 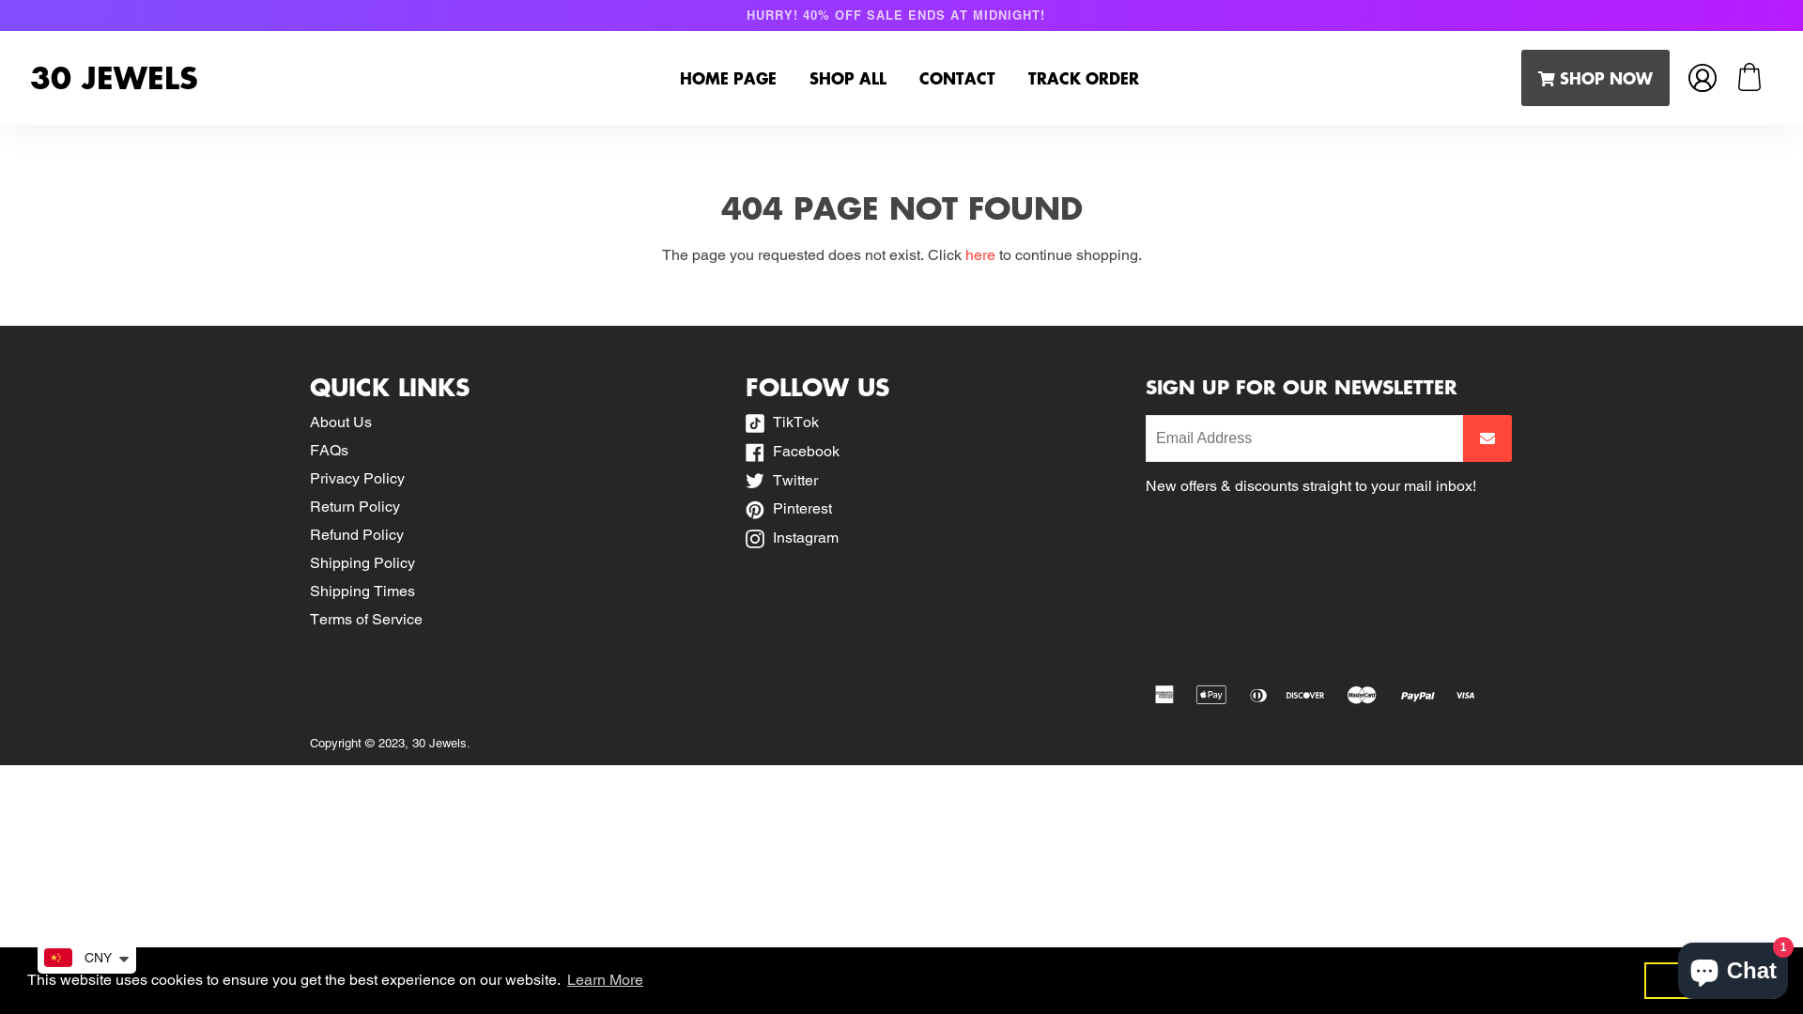 What do you see at coordinates (357, 535) in the screenshot?
I see `Refund Policy` at bounding box center [357, 535].